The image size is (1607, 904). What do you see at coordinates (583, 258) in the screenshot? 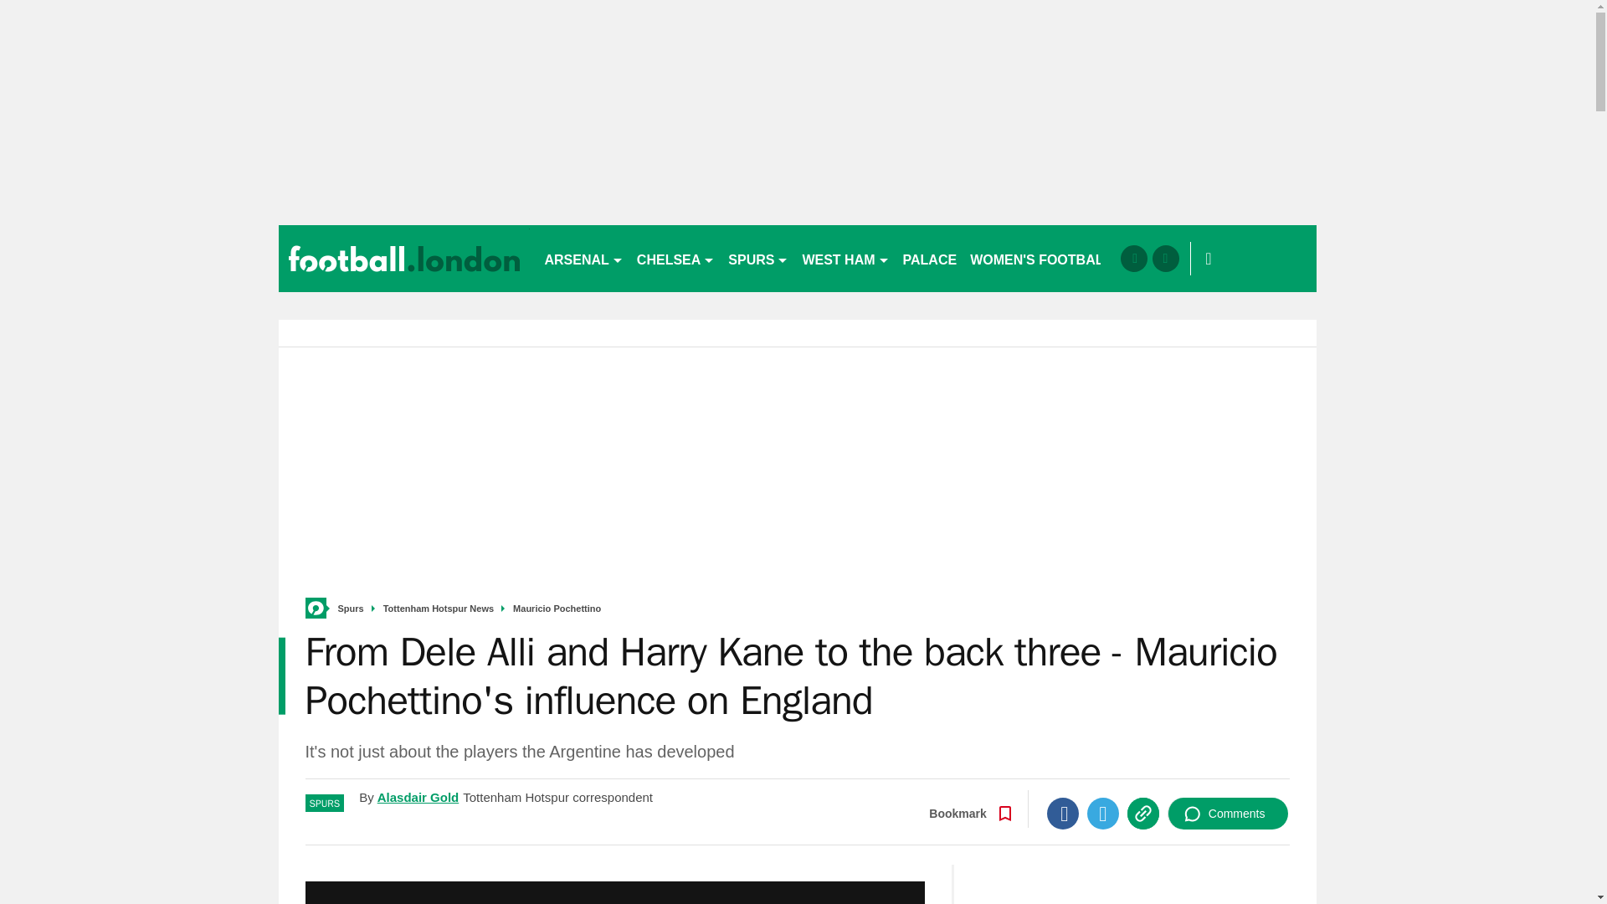
I see `ARSENAL` at bounding box center [583, 258].